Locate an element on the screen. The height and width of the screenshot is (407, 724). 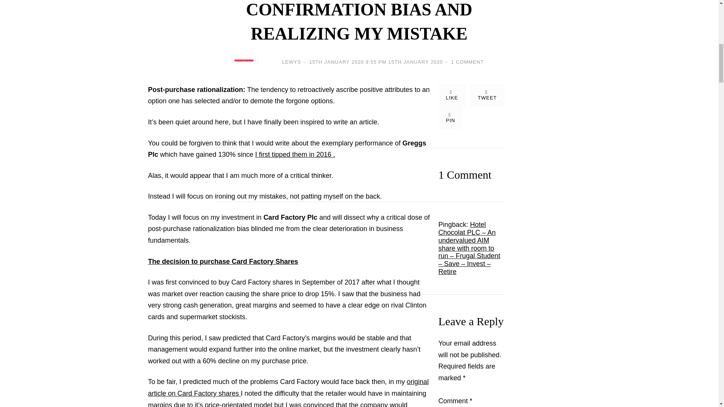
Posts by lewys is located at coordinates (291, 62).